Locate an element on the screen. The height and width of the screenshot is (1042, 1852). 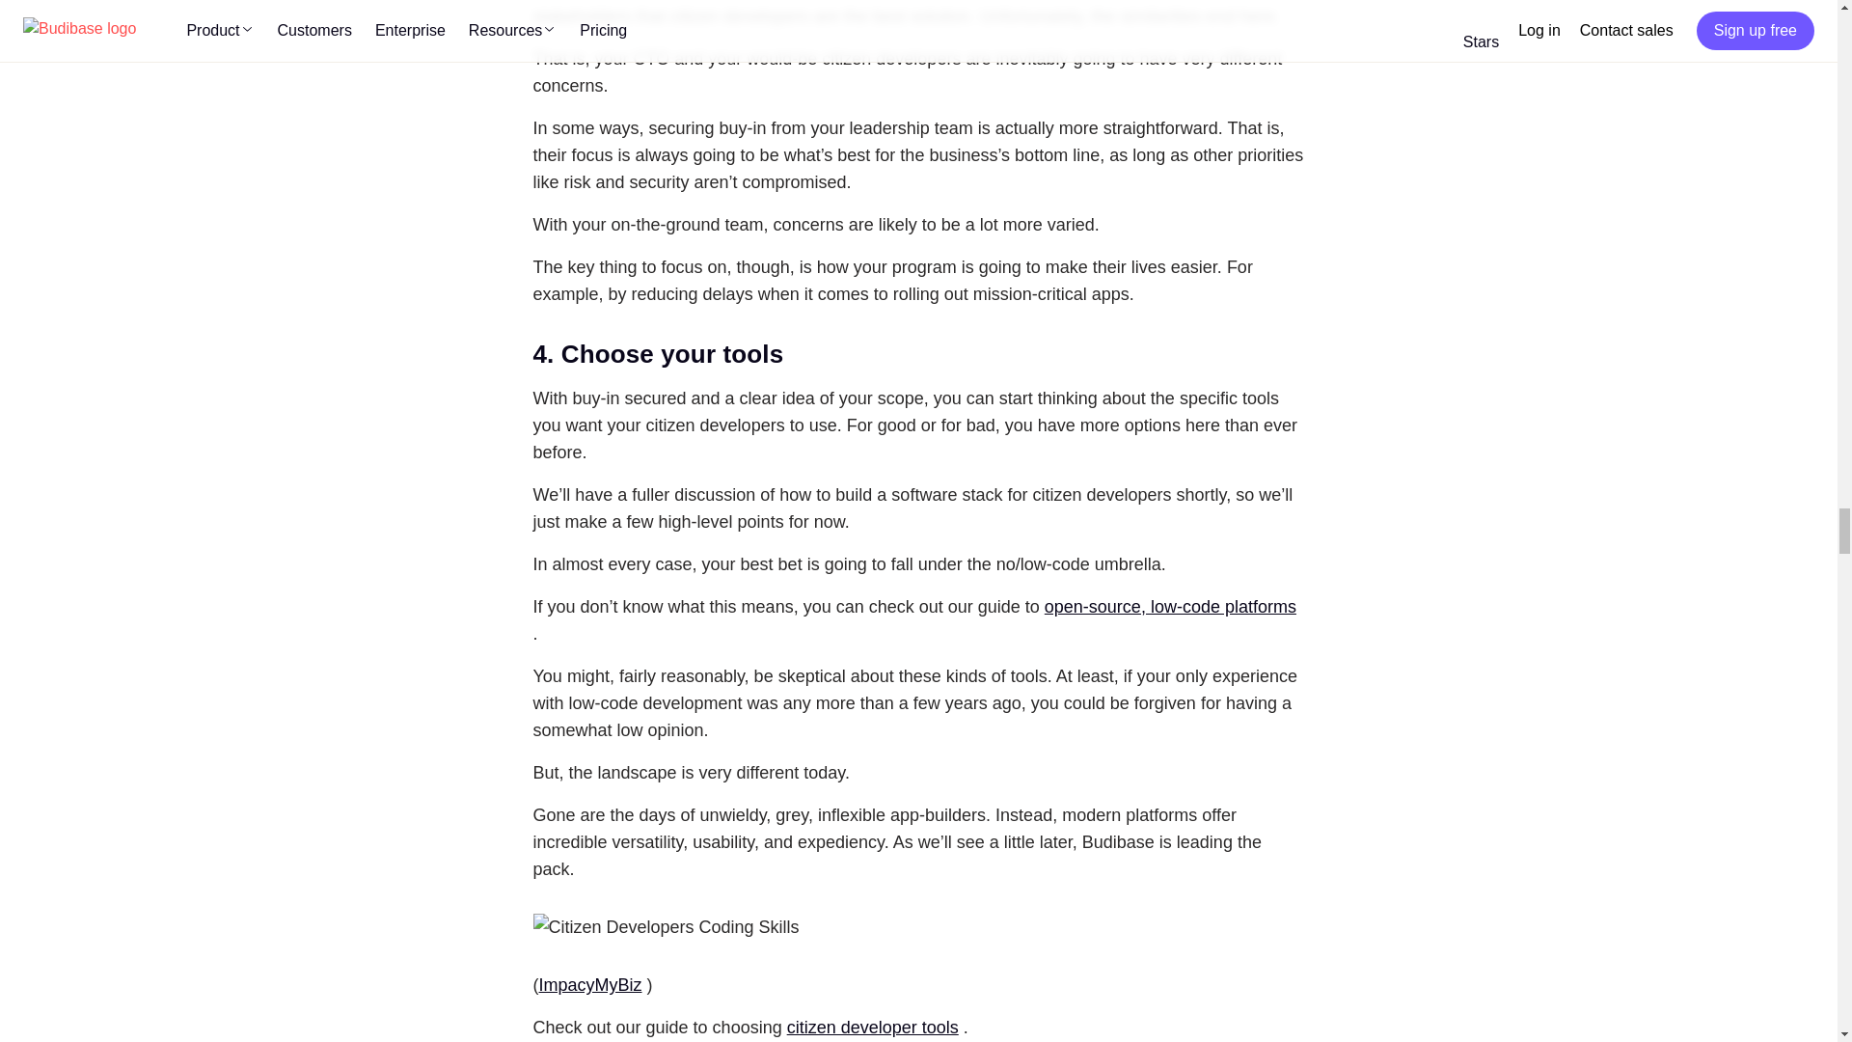
ImpacyMyBiz is located at coordinates (589, 984).